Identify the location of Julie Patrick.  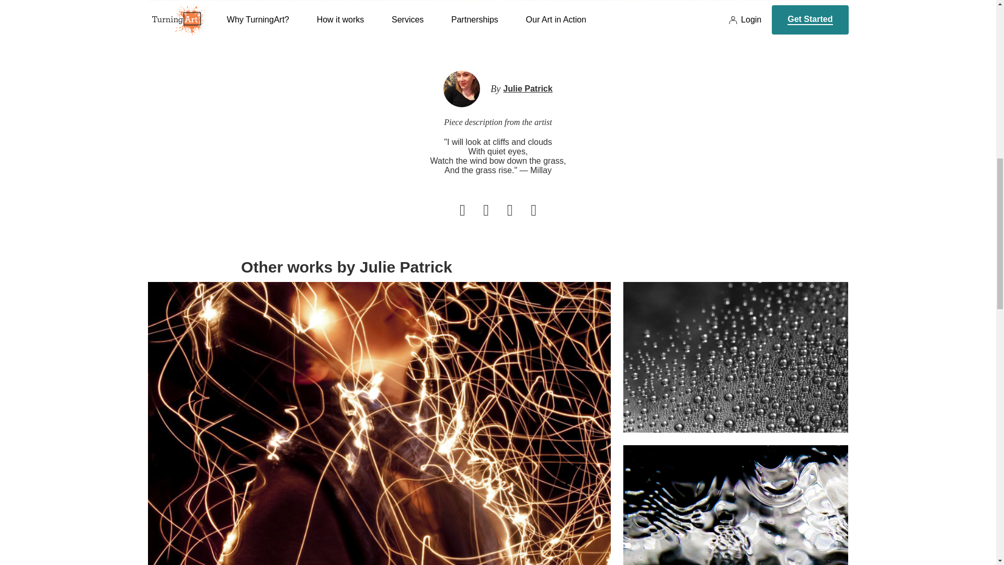
(527, 89).